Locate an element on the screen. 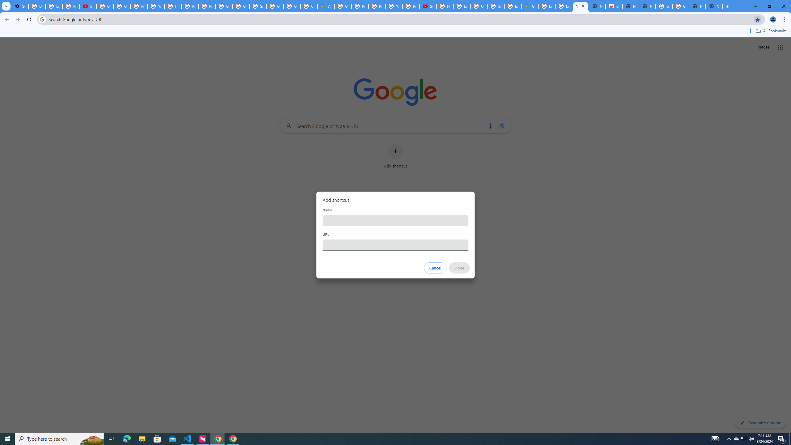 The height and width of the screenshot is (445, 791). Introduction | Google Privacy Policy - YouTube is located at coordinates (88, 6).